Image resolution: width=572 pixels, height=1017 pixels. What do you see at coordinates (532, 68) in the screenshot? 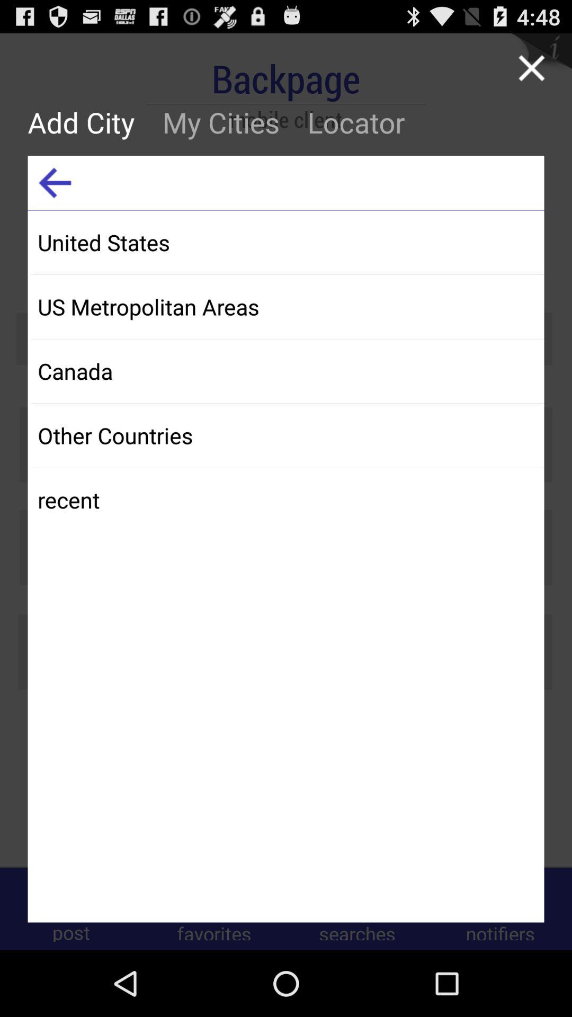
I see `exit prompt` at bounding box center [532, 68].